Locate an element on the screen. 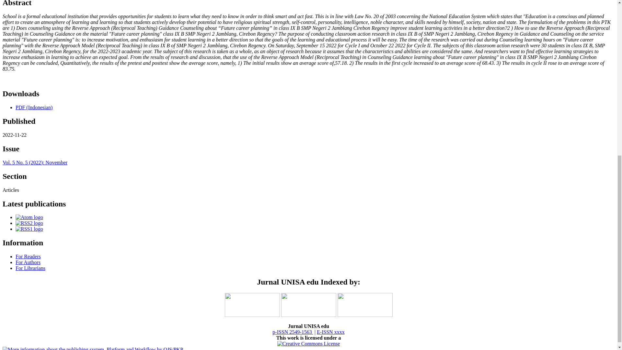  For Readers is located at coordinates (28, 257).